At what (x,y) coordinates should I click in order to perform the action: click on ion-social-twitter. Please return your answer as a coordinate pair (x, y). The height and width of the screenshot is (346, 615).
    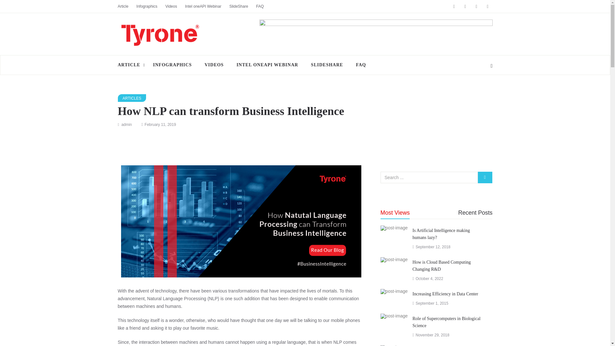
    Looking at the image, I should click on (476, 6).